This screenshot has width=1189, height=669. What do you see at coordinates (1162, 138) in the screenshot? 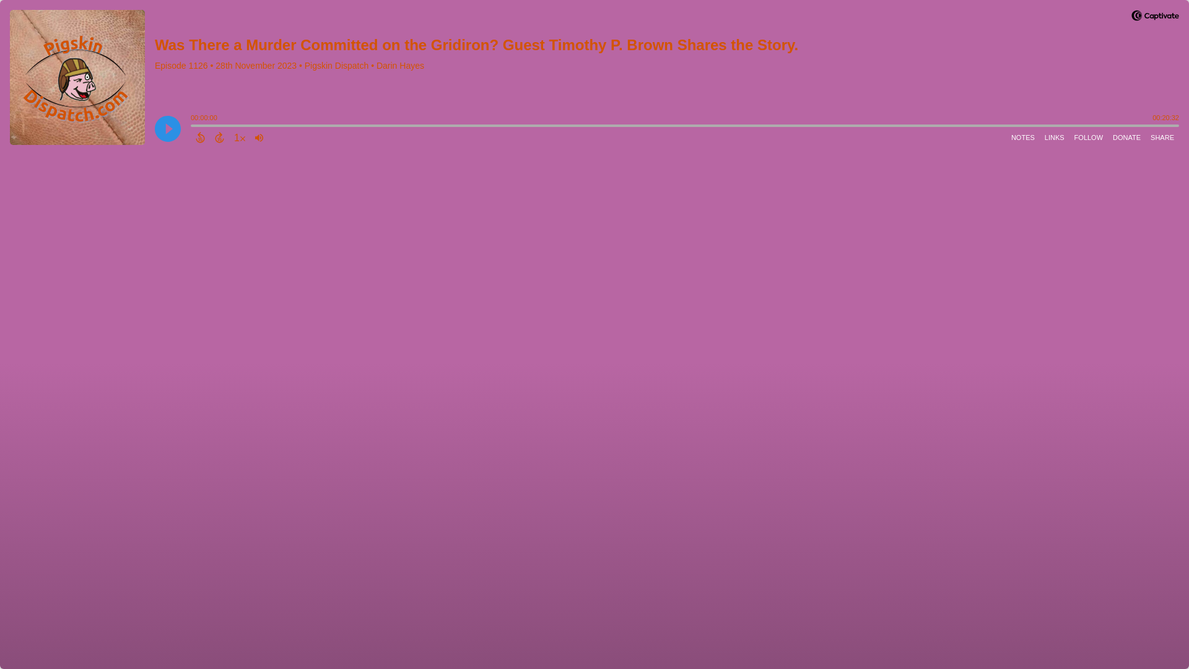
I see `SHARE` at bounding box center [1162, 138].